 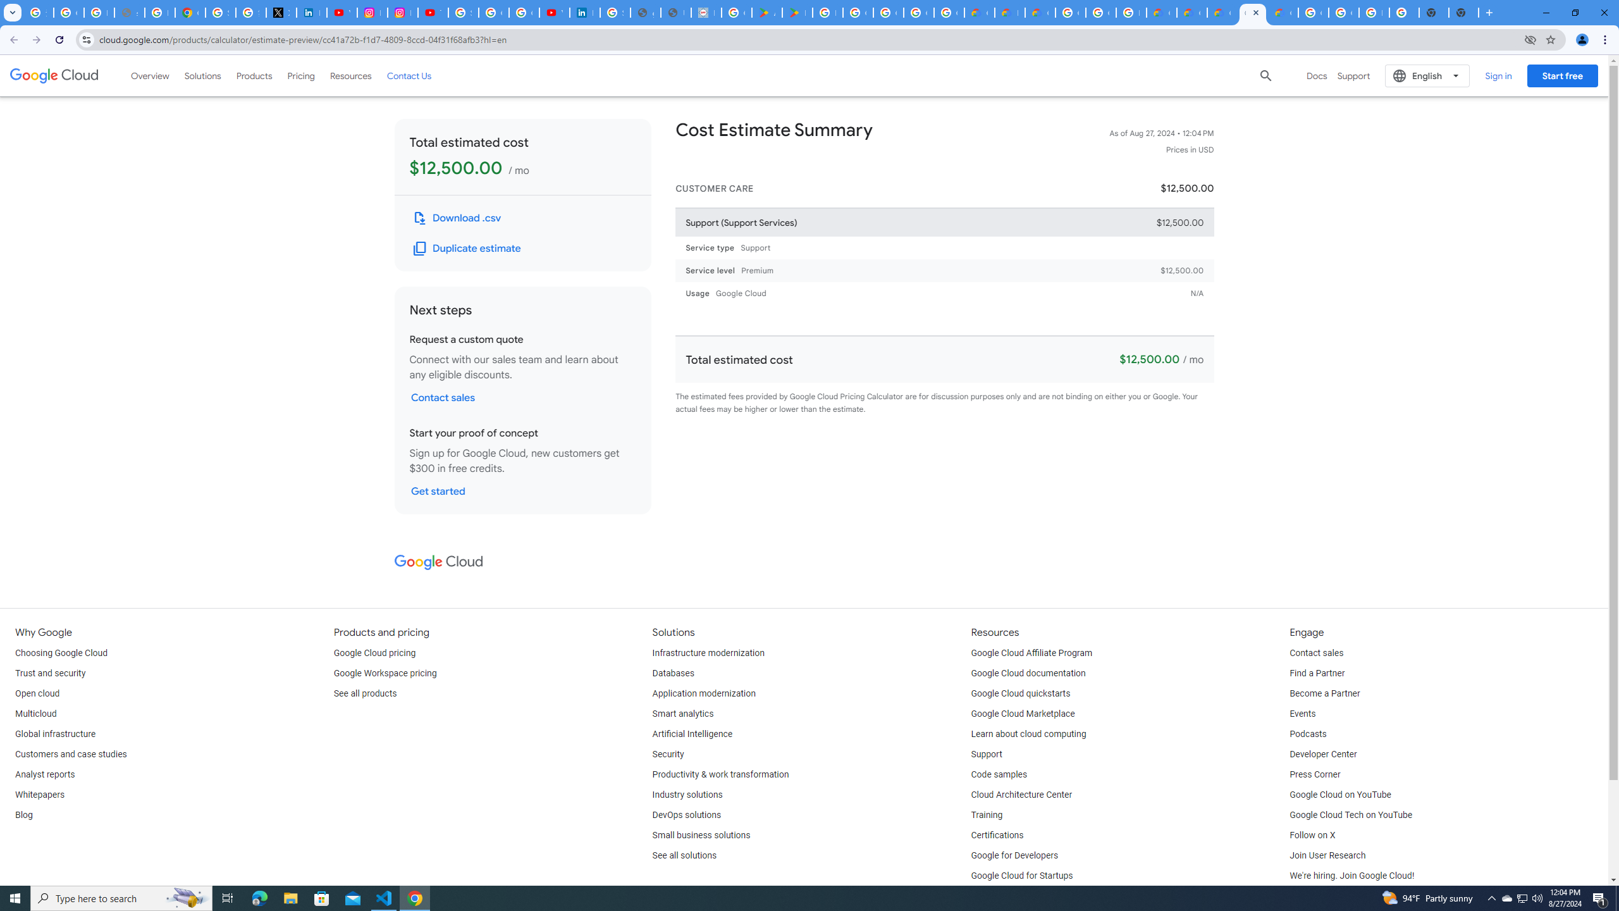 What do you see at coordinates (949, 13) in the screenshot?
I see `Google Workspace - Specific Terms` at bounding box center [949, 13].